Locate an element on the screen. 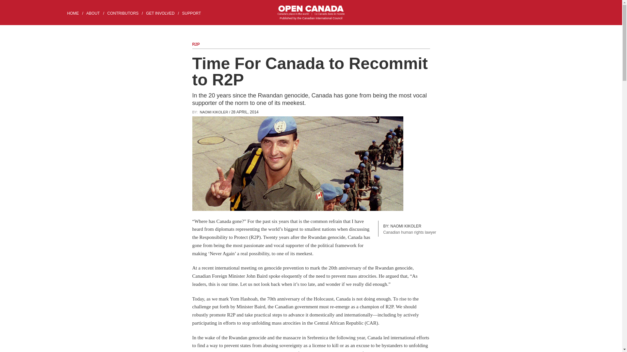  NAOMI KIKOLER is located at coordinates (214, 112).